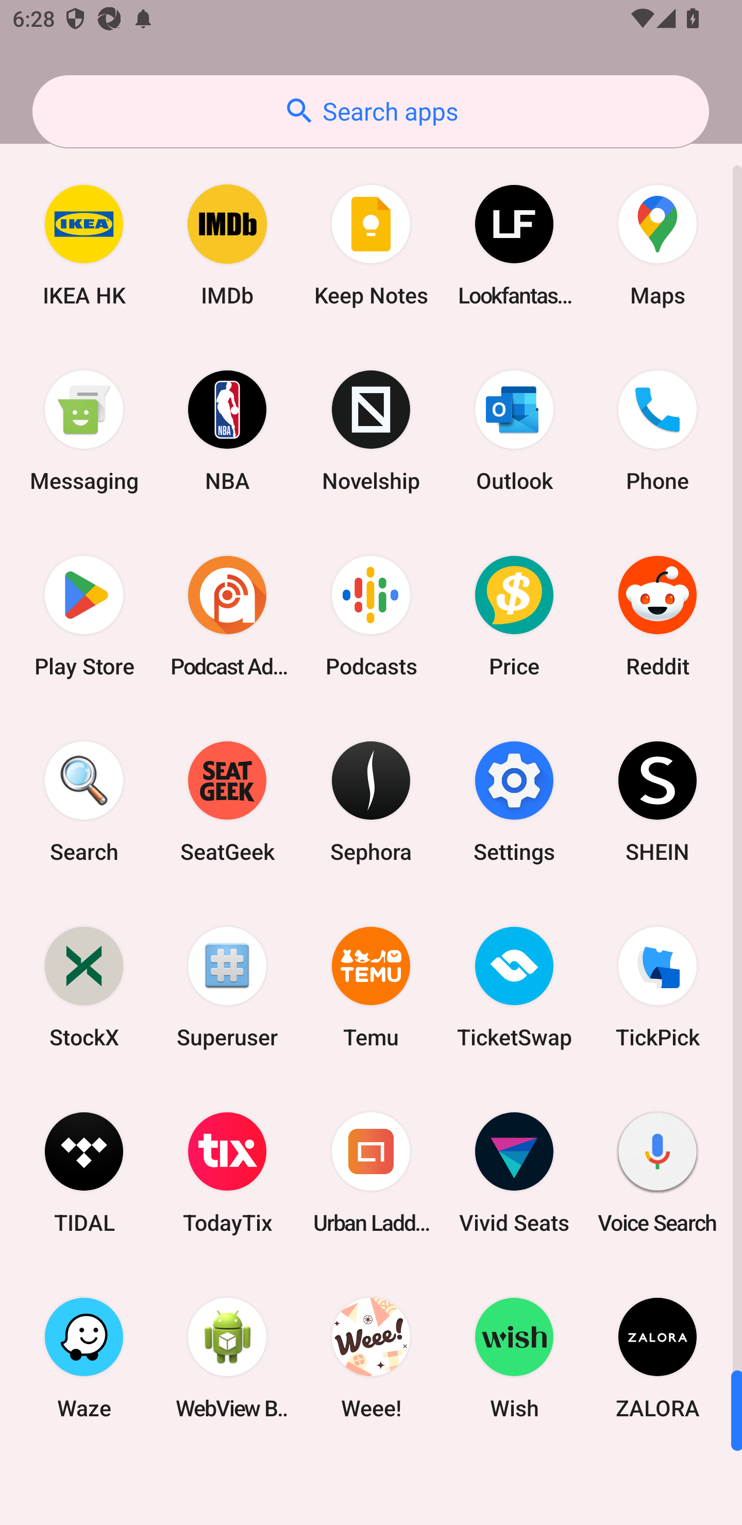 The height and width of the screenshot is (1525, 742). Describe the element at coordinates (84, 801) in the screenshot. I see `Search` at that location.